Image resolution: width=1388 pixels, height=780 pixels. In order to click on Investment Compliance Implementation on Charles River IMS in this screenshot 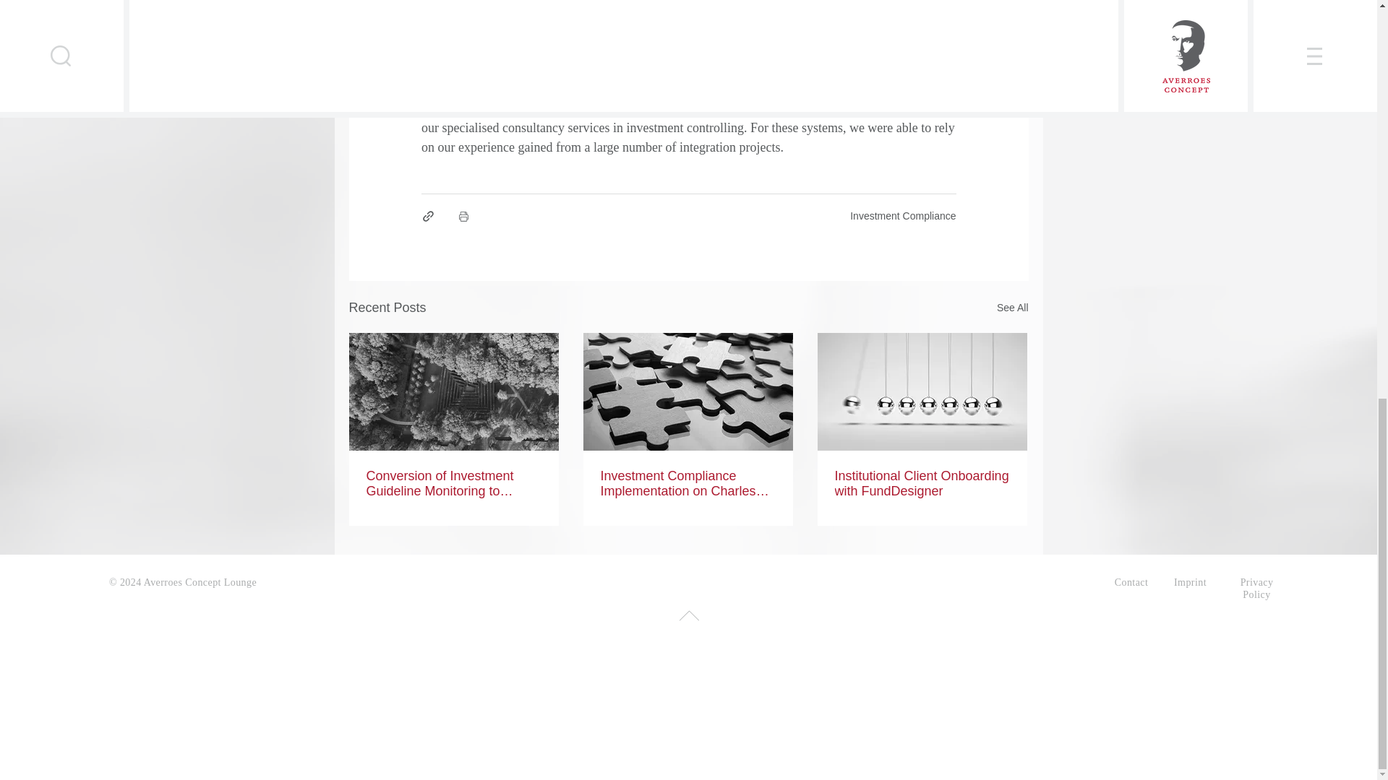, I will do `click(687, 484)`.